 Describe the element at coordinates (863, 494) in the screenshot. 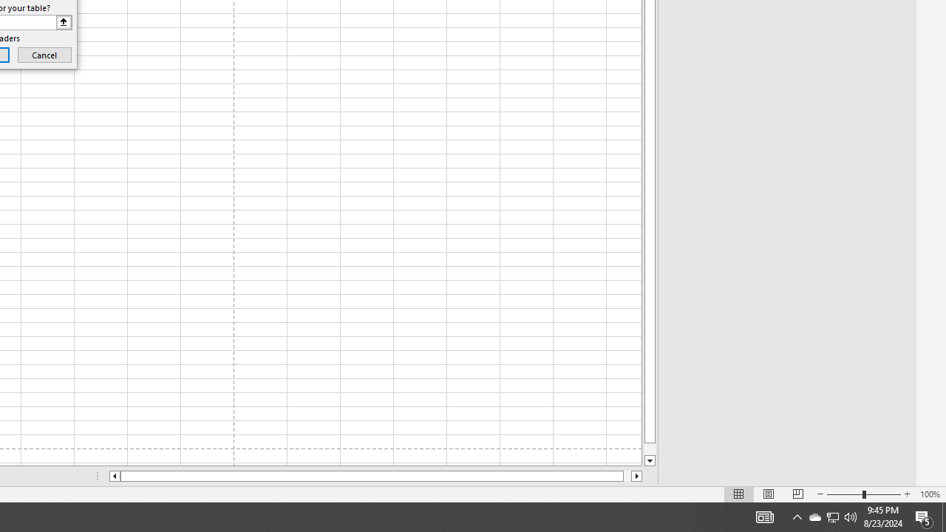

I see `Zoom` at that location.